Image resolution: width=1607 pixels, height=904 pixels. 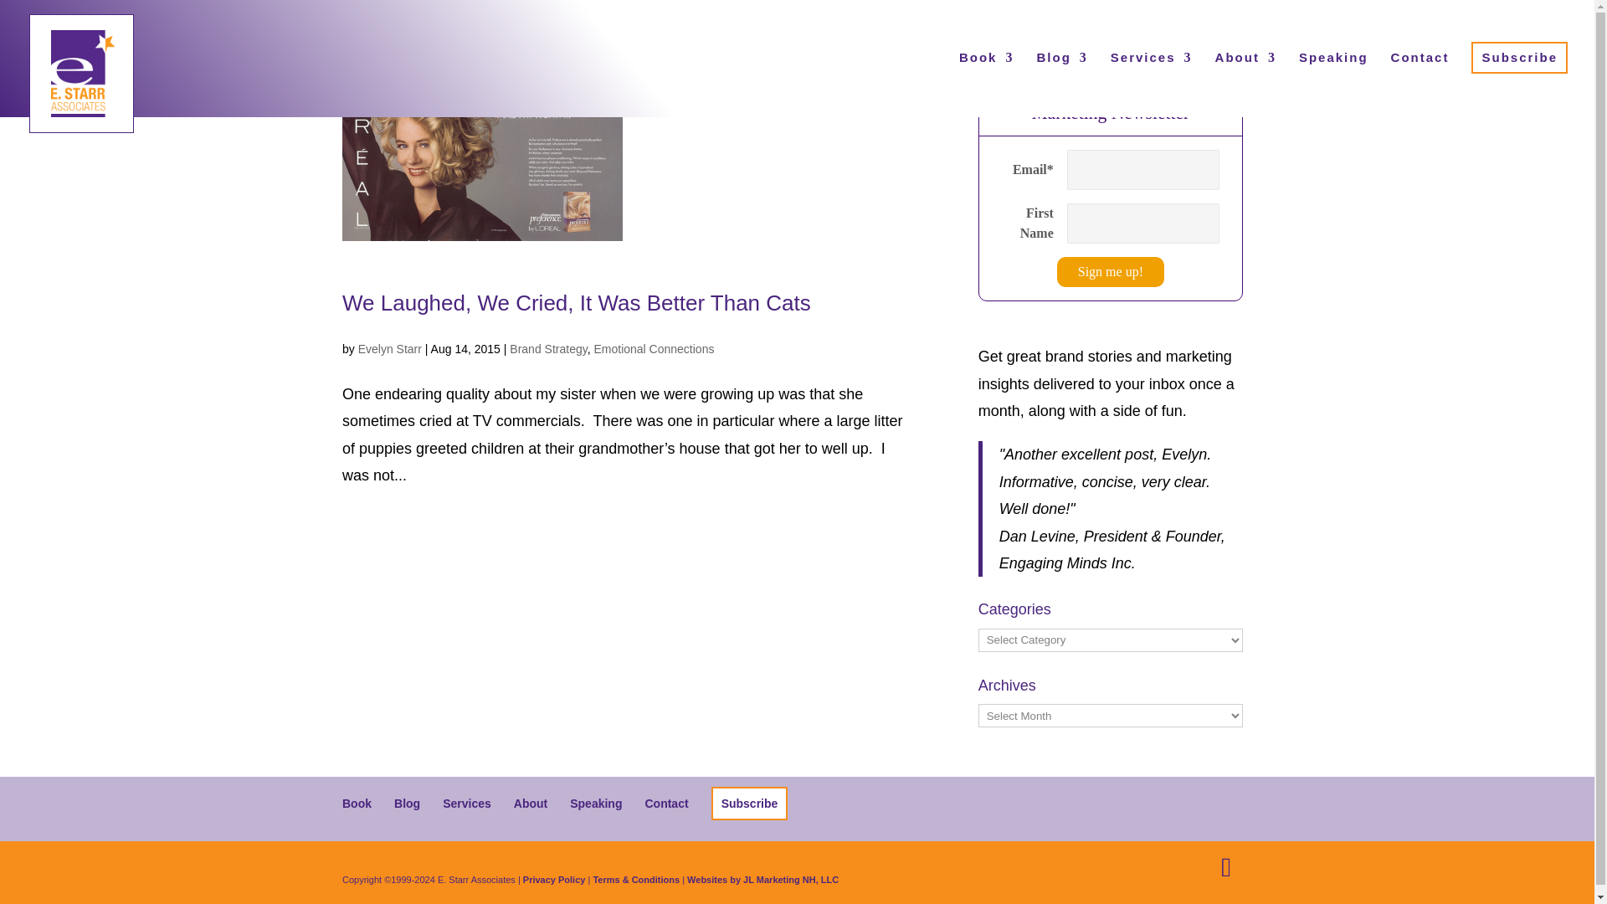 I want to click on Sign me up!, so click(x=1110, y=271).